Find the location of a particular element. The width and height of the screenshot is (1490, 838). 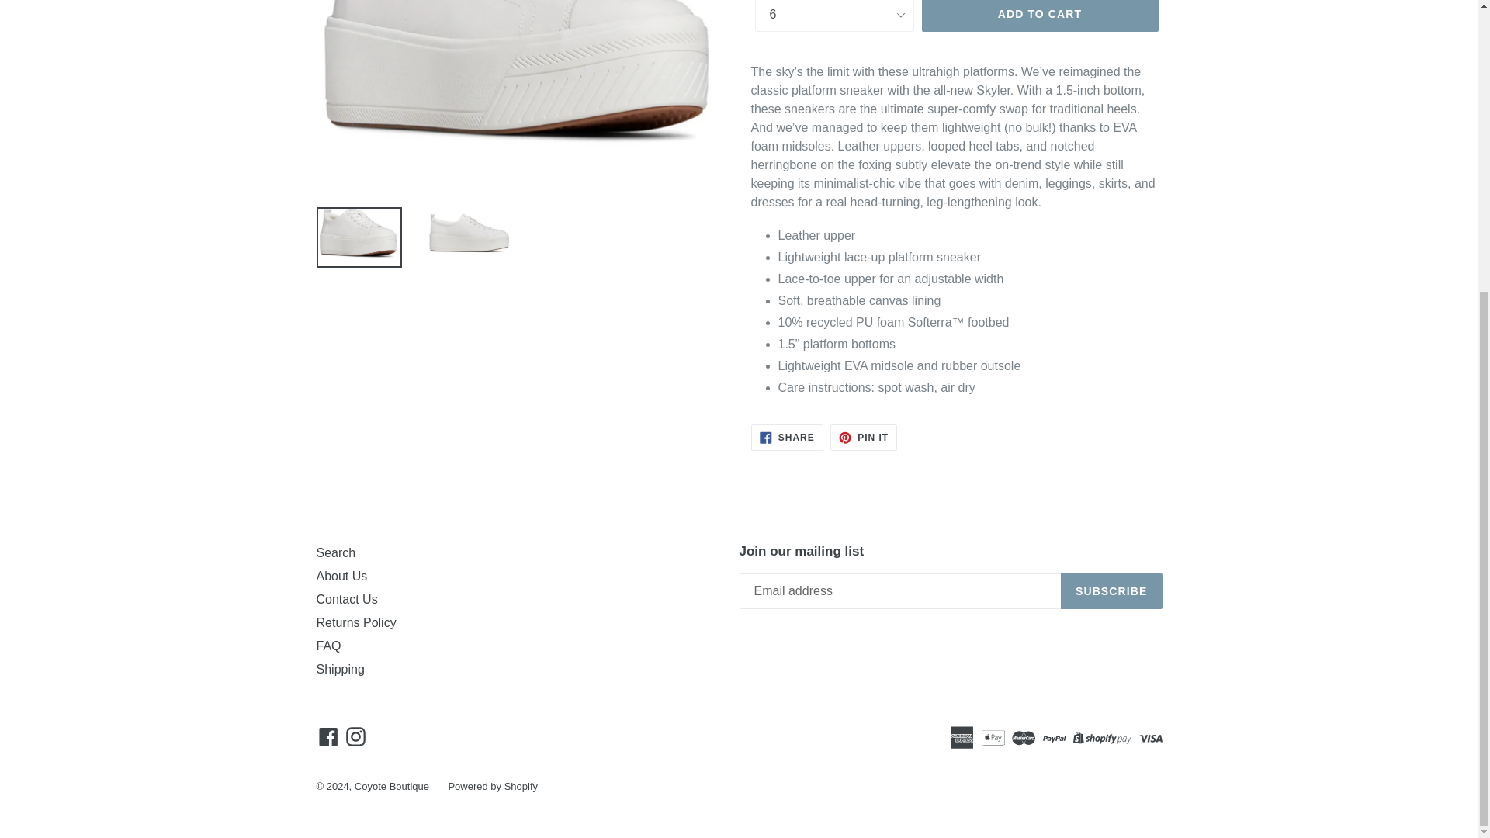

Pin on Pinterest is located at coordinates (863, 438).